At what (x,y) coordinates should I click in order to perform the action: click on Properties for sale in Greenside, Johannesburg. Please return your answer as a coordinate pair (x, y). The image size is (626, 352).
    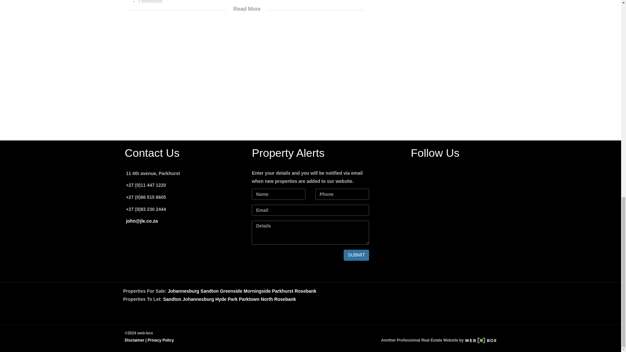
    Looking at the image, I should click on (231, 291).